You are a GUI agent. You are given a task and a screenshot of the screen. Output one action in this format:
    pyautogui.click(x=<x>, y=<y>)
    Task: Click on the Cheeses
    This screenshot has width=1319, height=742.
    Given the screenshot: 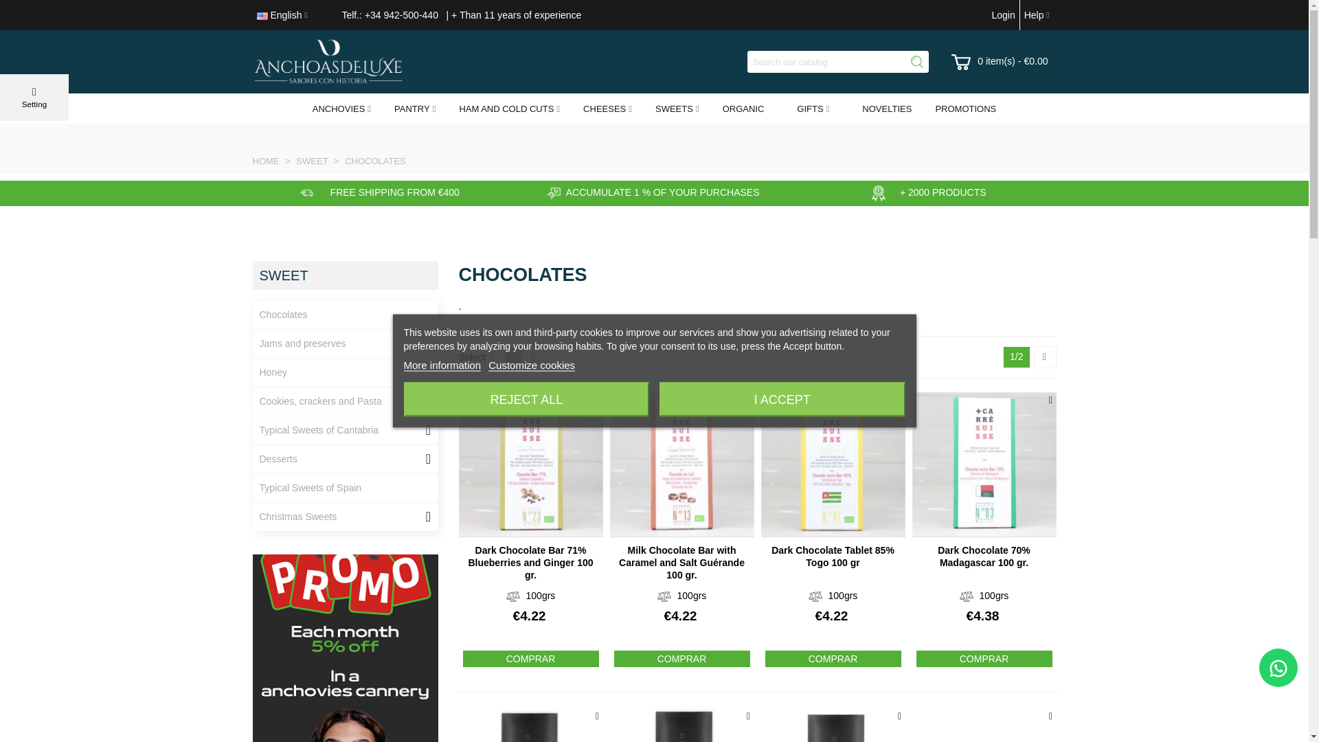 What is the action you would take?
    pyautogui.click(x=607, y=109)
    